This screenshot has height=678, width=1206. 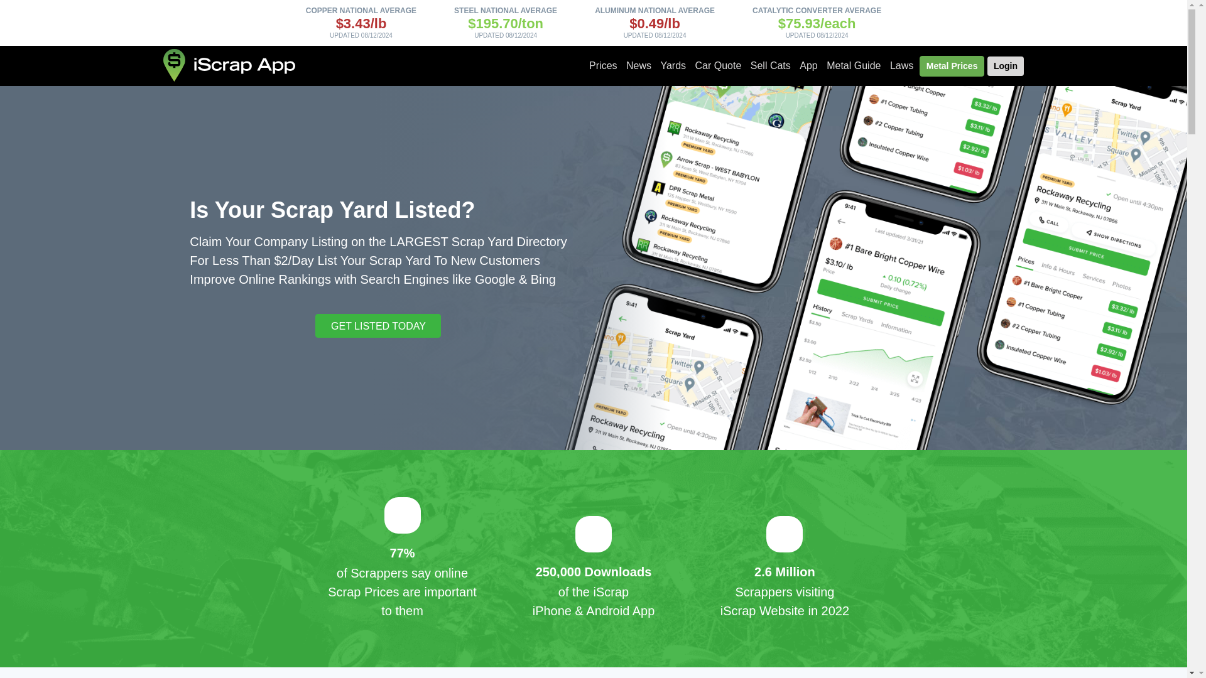 What do you see at coordinates (952, 66) in the screenshot?
I see `Metal Prices` at bounding box center [952, 66].